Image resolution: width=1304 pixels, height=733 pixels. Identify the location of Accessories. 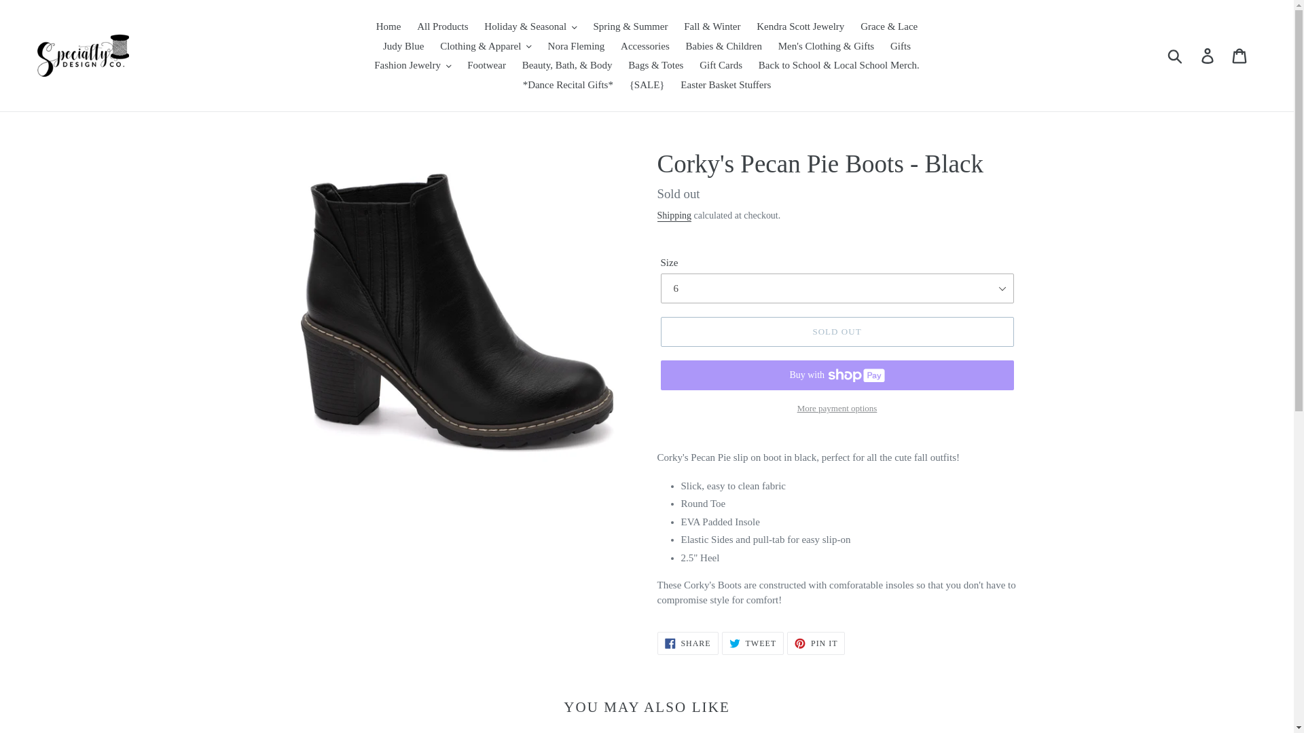
(645, 46).